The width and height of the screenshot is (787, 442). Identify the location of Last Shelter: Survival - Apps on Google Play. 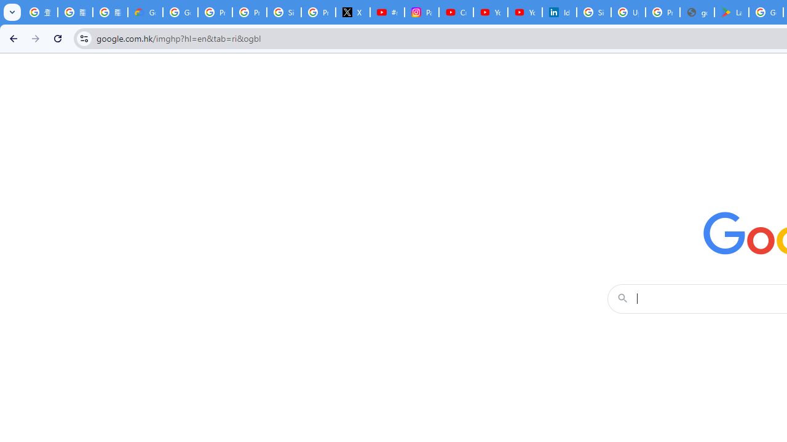
(732, 12).